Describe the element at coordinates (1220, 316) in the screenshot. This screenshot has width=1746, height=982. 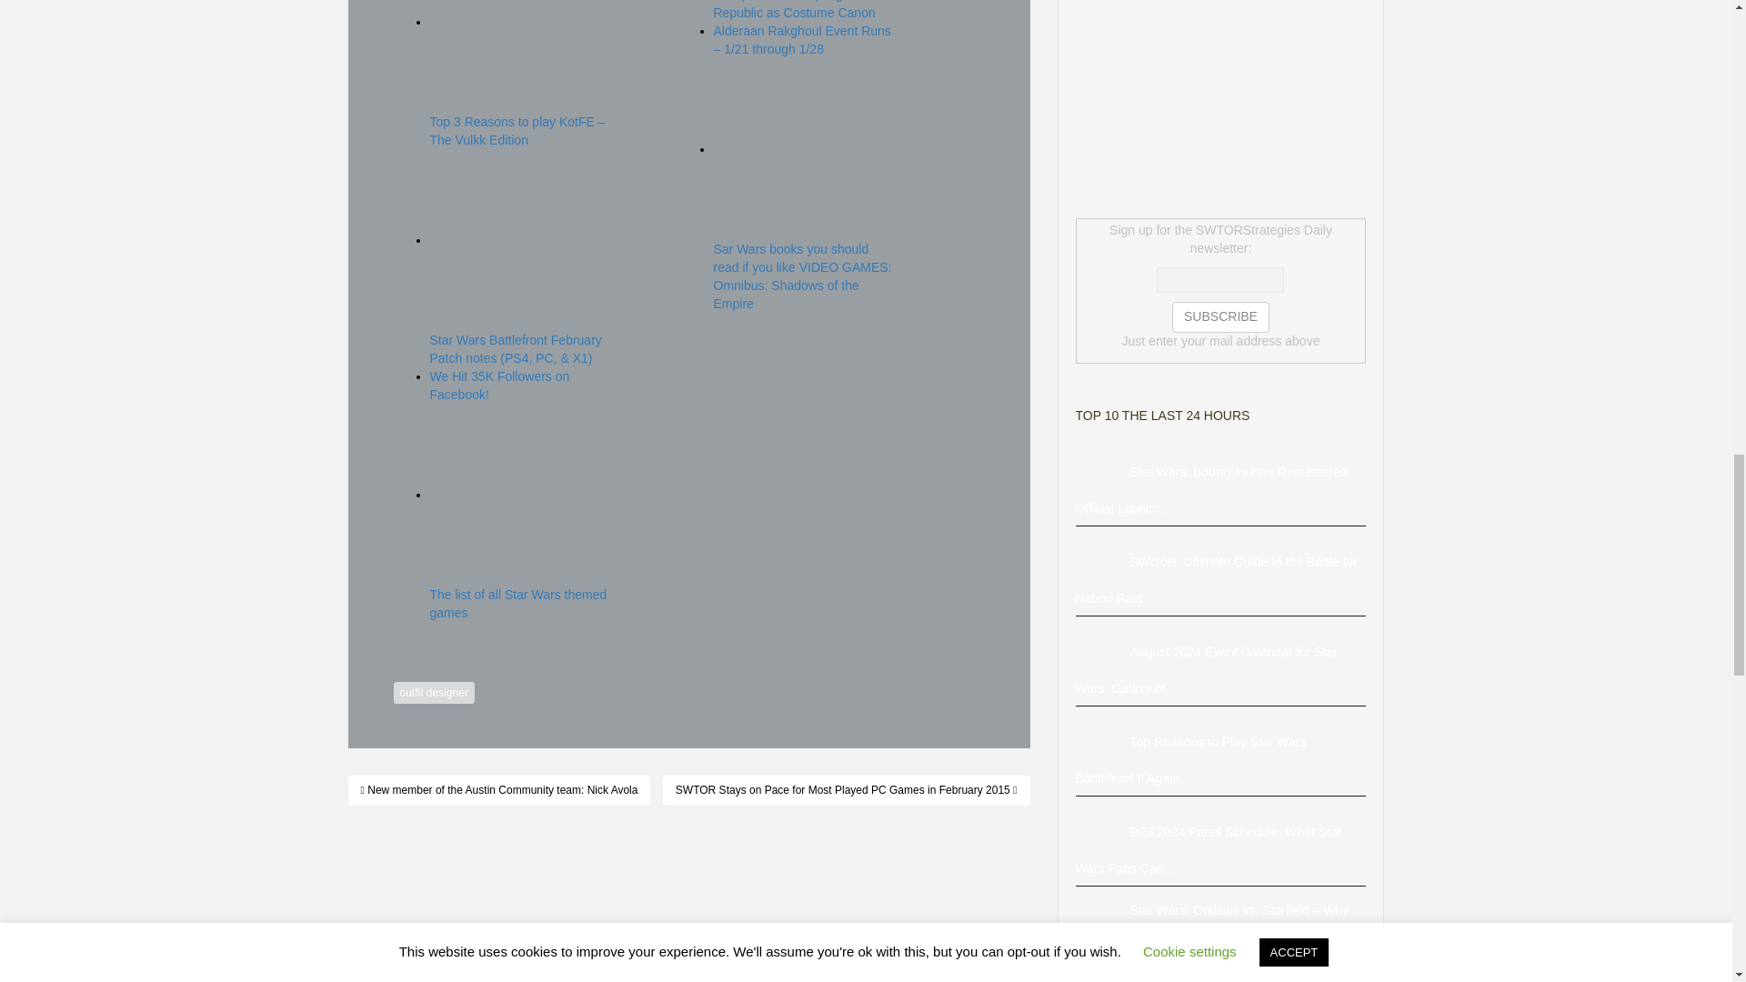
I see `Subscribe` at that location.